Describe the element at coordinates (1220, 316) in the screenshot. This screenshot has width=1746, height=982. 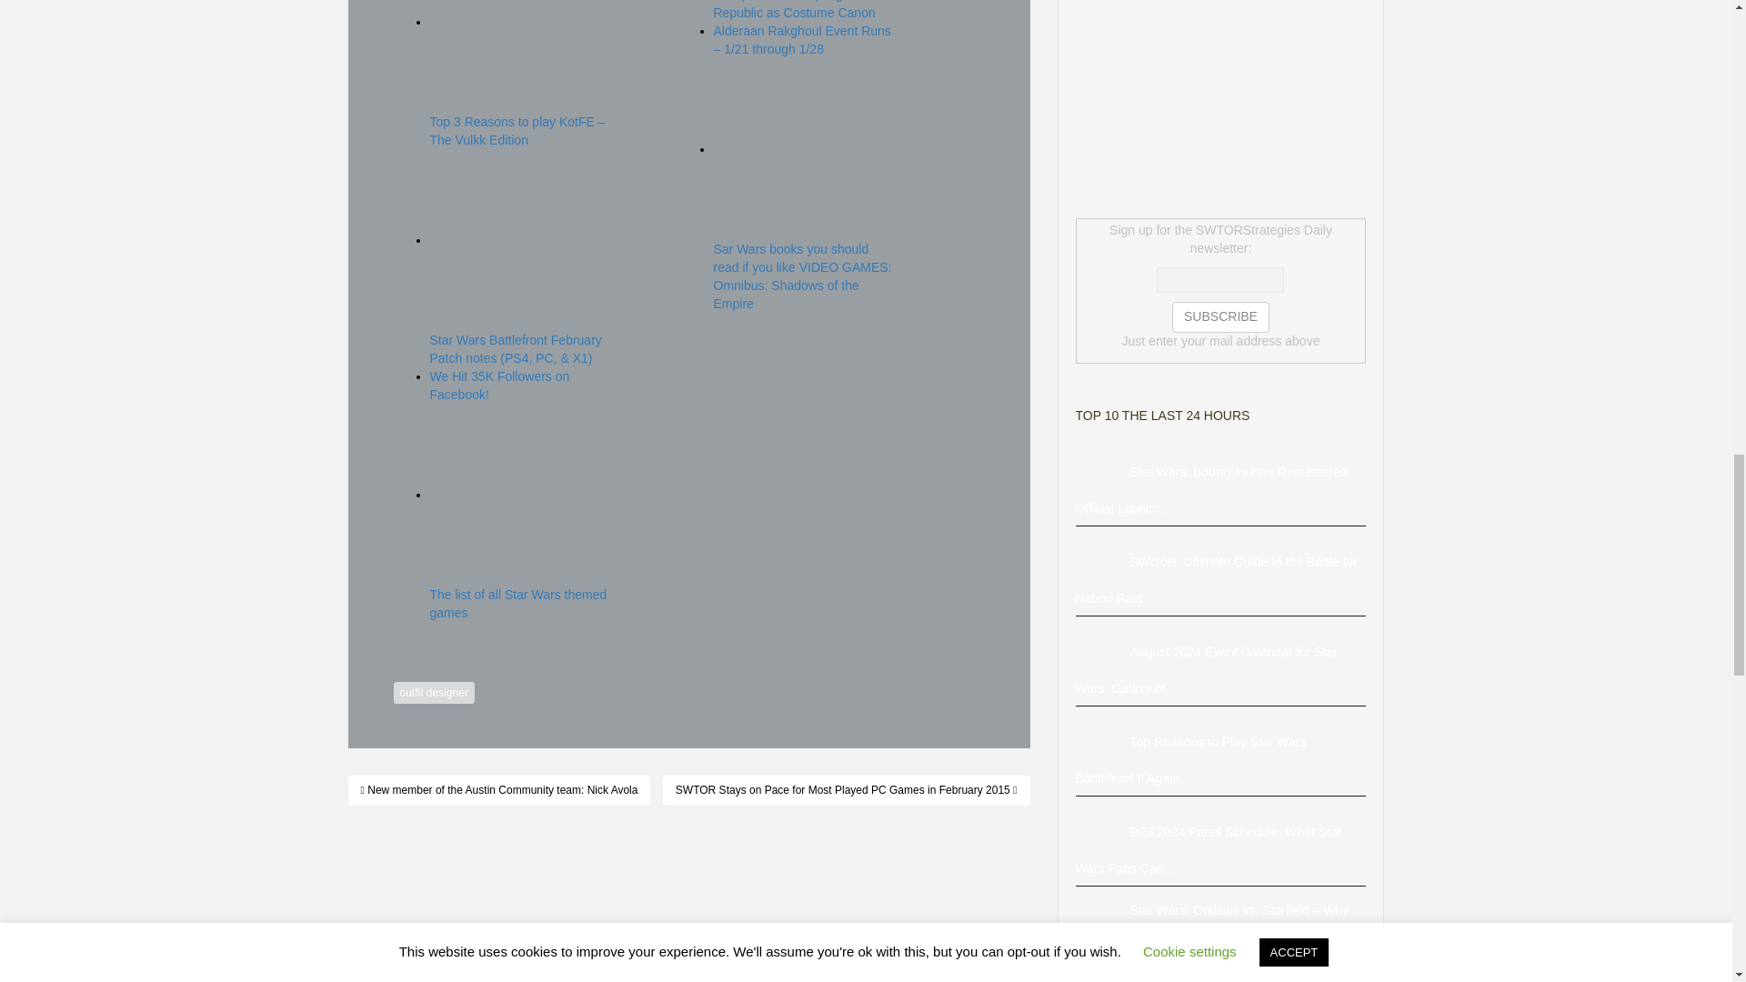
I see `Subscribe` at that location.